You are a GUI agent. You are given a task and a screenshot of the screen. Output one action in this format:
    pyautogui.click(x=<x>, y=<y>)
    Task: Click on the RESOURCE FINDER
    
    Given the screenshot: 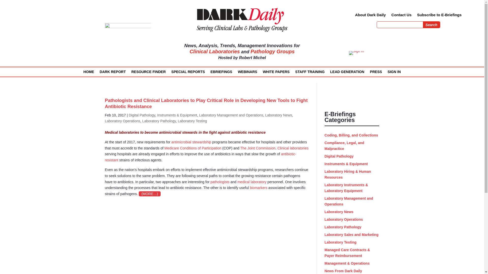 What is the action you would take?
    pyautogui.click(x=148, y=73)
    